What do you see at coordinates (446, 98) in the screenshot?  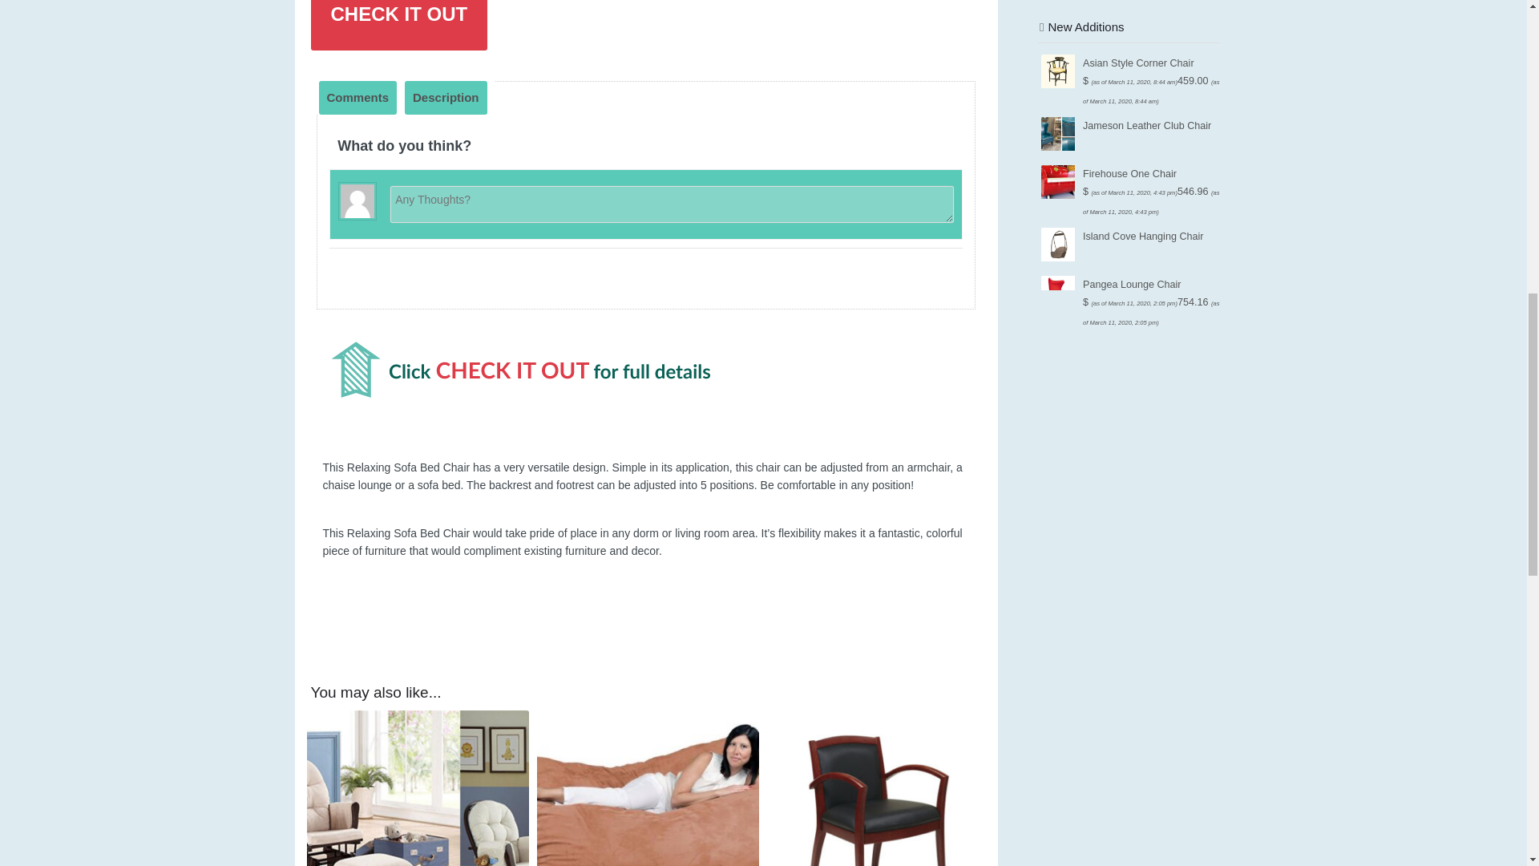 I see `Description` at bounding box center [446, 98].